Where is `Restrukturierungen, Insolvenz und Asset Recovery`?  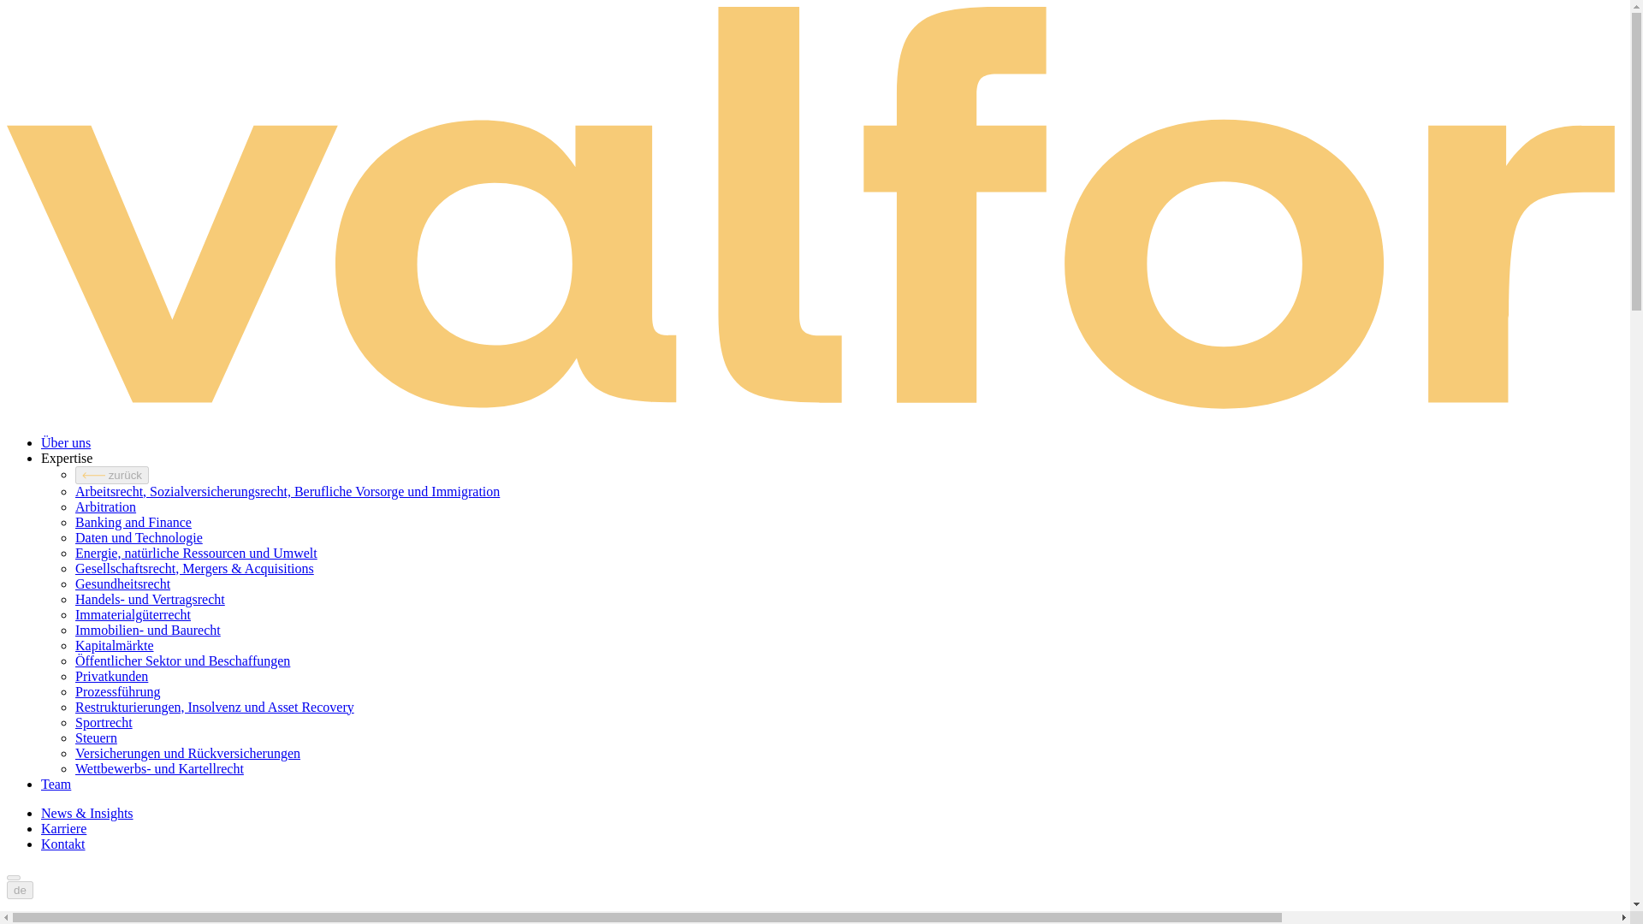 Restrukturierungen, Insolvenz und Asset Recovery is located at coordinates (215, 707).